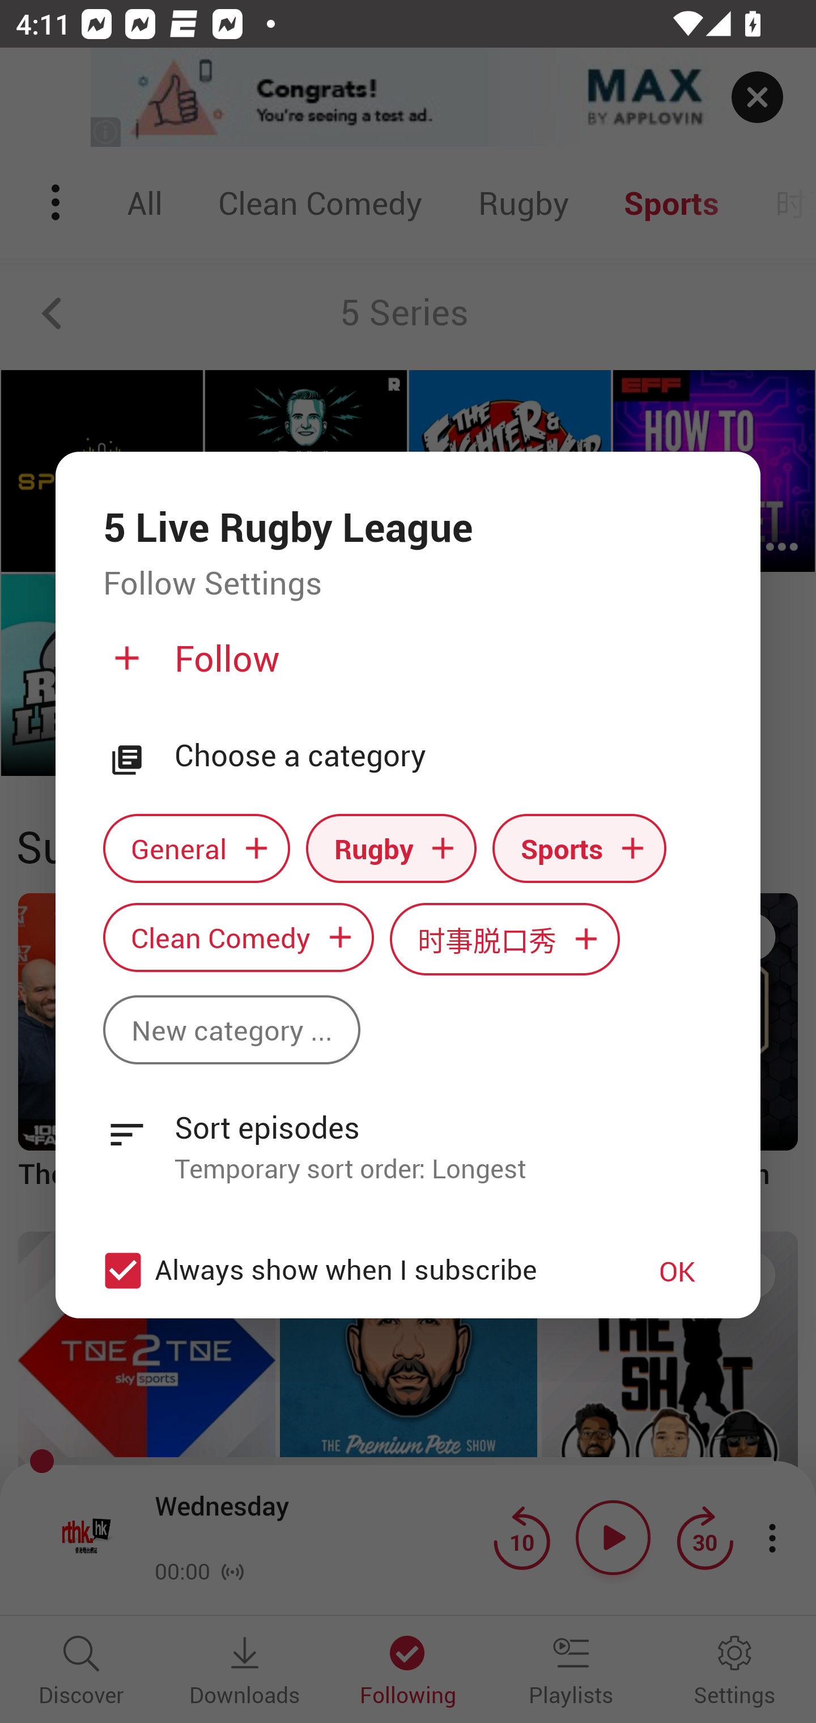 Image resolution: width=816 pixels, height=1723 pixels. What do you see at coordinates (579, 847) in the screenshot?
I see `Sports` at bounding box center [579, 847].